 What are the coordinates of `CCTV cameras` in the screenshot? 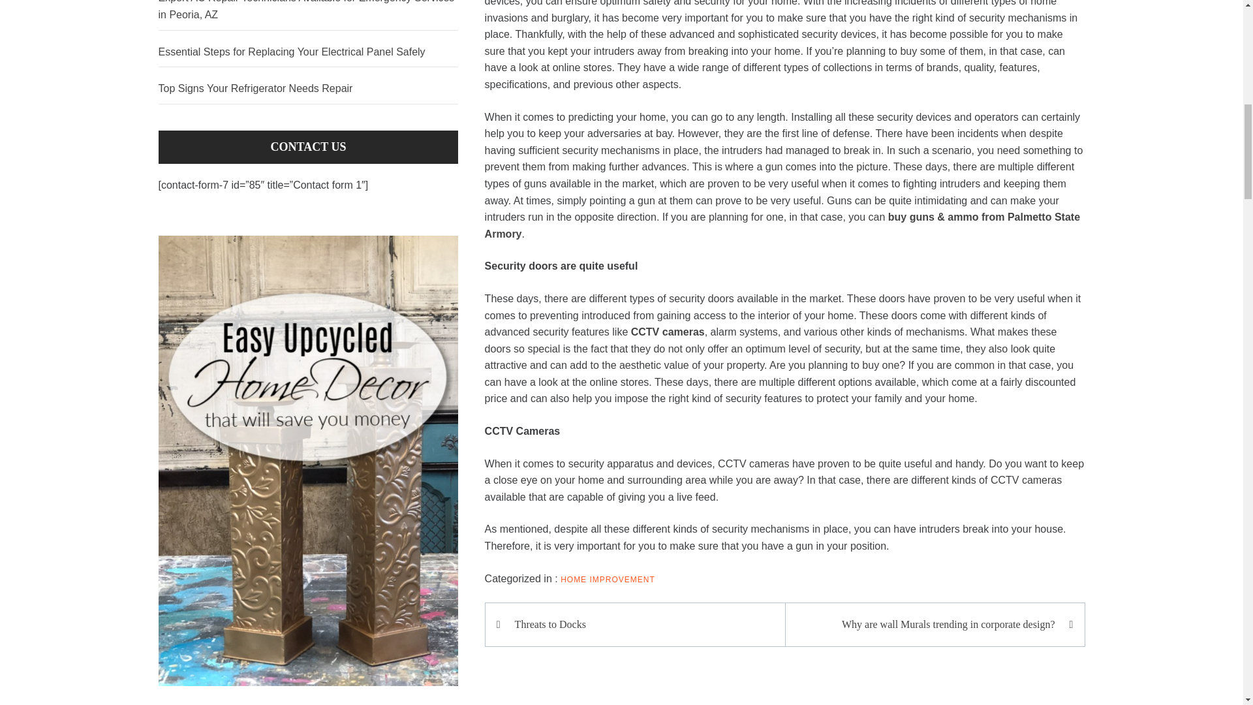 It's located at (668, 332).